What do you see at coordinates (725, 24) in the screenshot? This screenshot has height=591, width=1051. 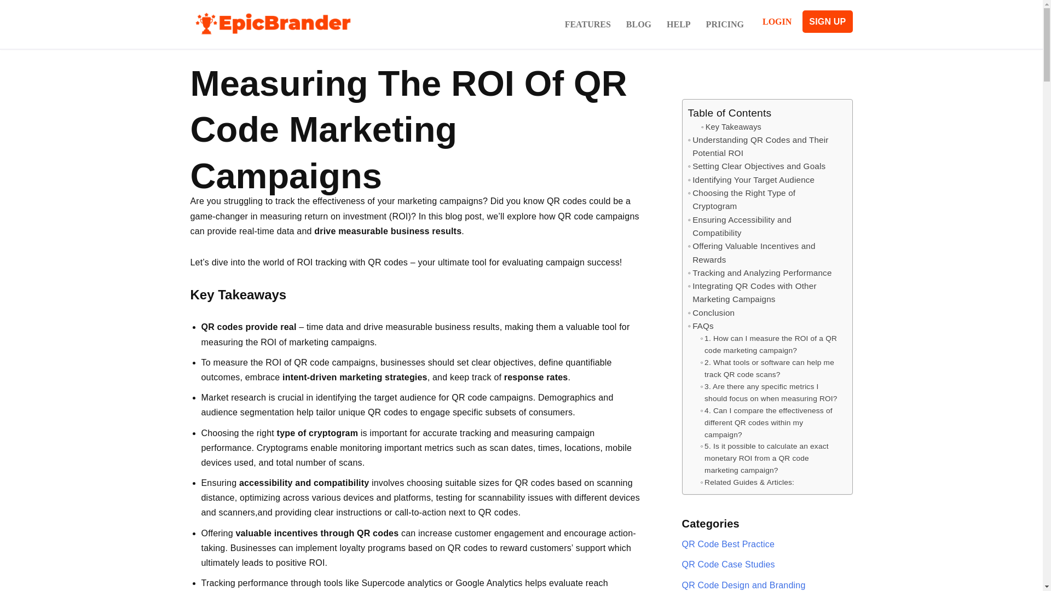 I see `PRICING` at bounding box center [725, 24].